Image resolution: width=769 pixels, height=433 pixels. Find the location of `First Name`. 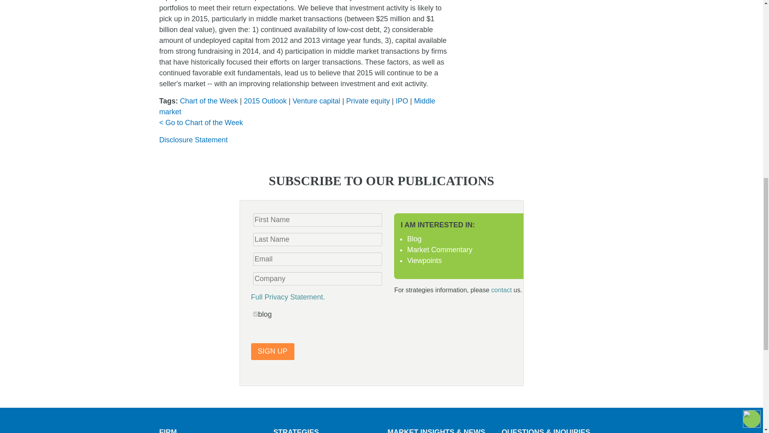

First Name is located at coordinates (317, 220).